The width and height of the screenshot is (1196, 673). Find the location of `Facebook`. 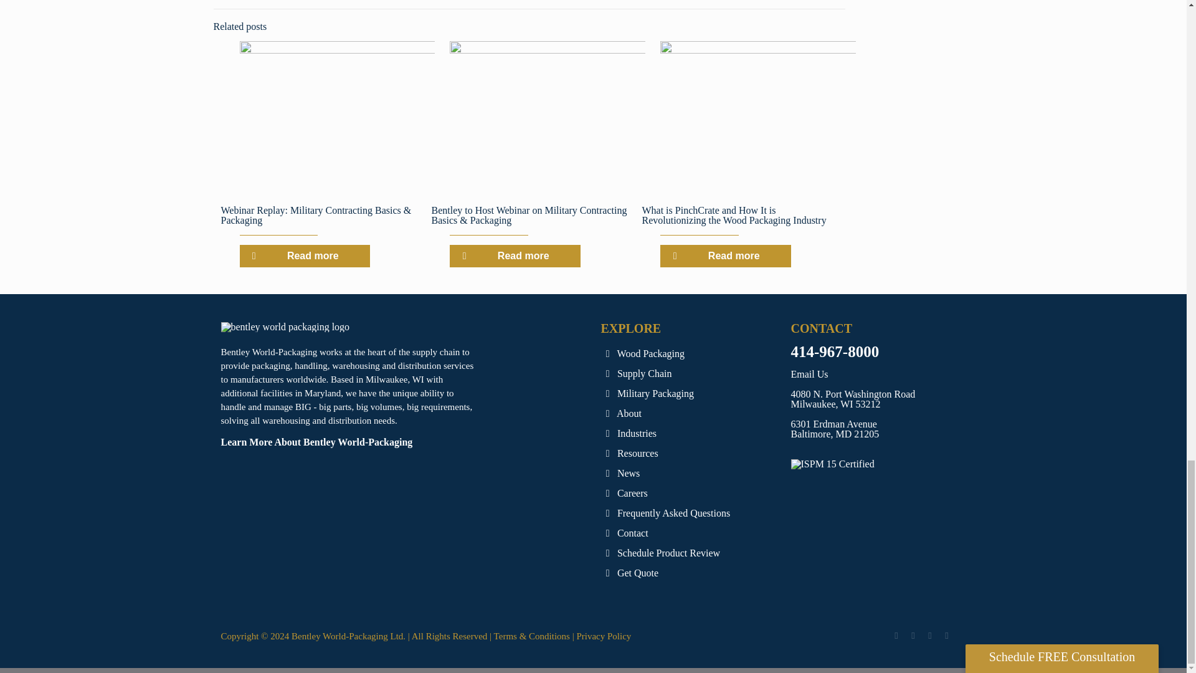

Facebook is located at coordinates (896, 636).